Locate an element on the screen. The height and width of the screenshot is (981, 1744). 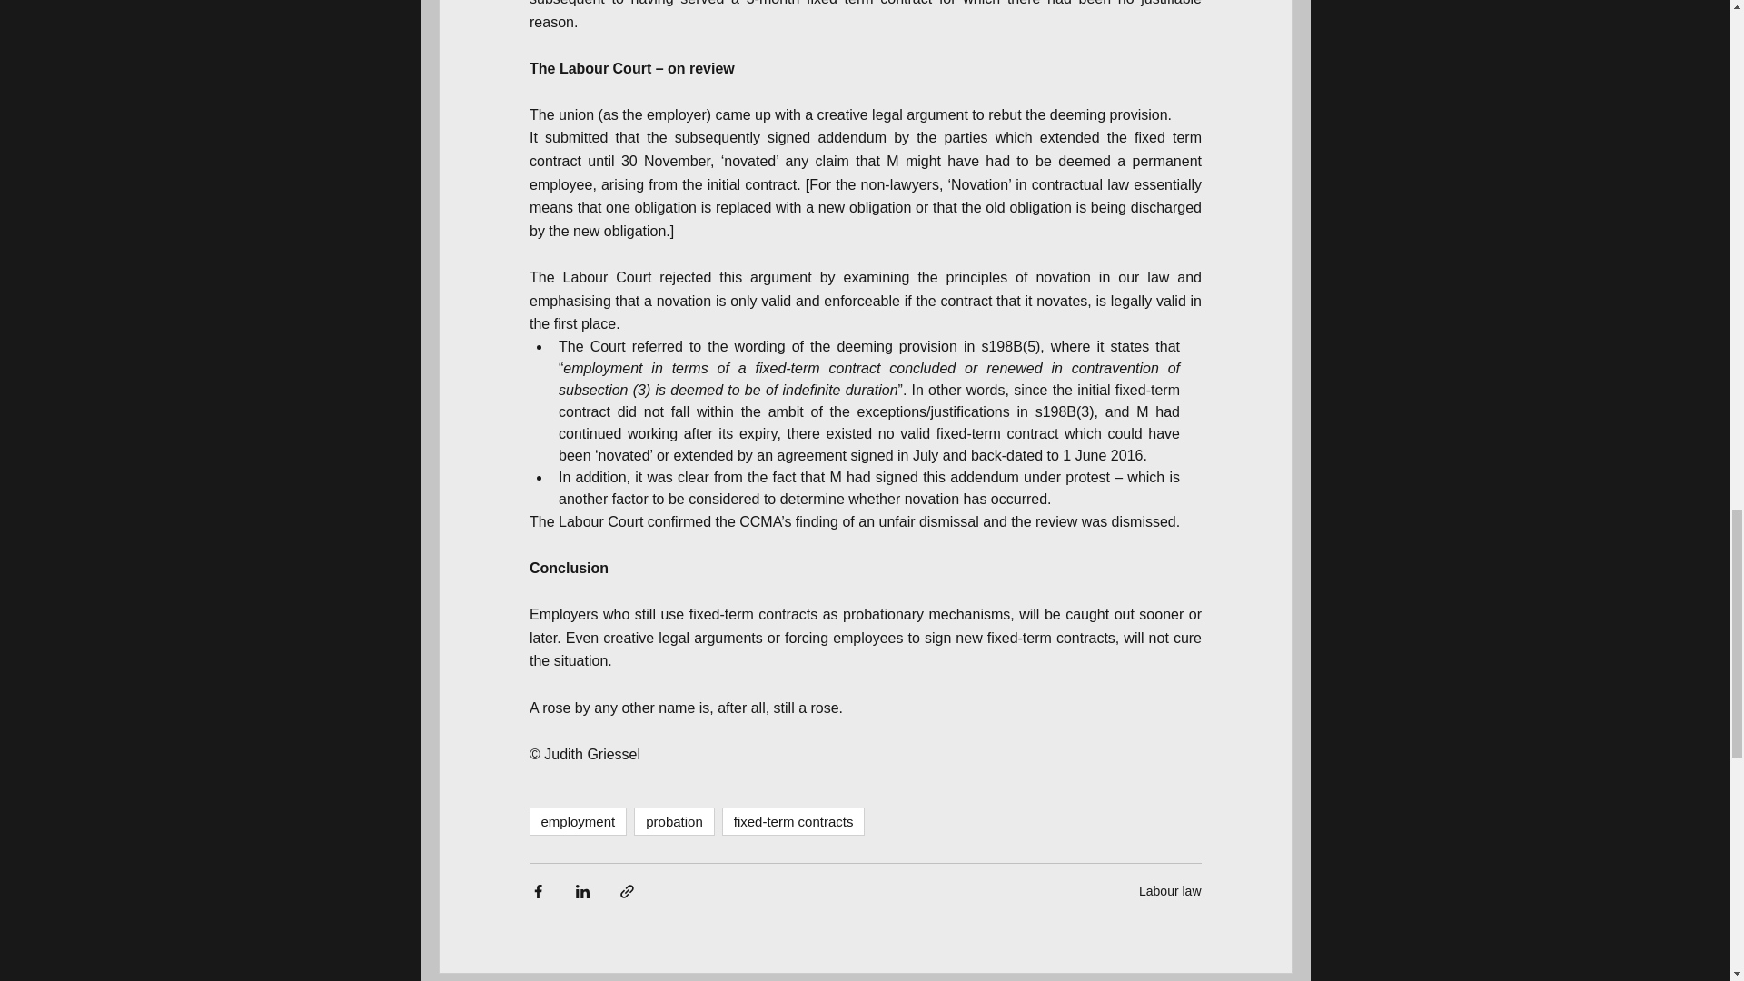
employment is located at coordinates (577, 821).